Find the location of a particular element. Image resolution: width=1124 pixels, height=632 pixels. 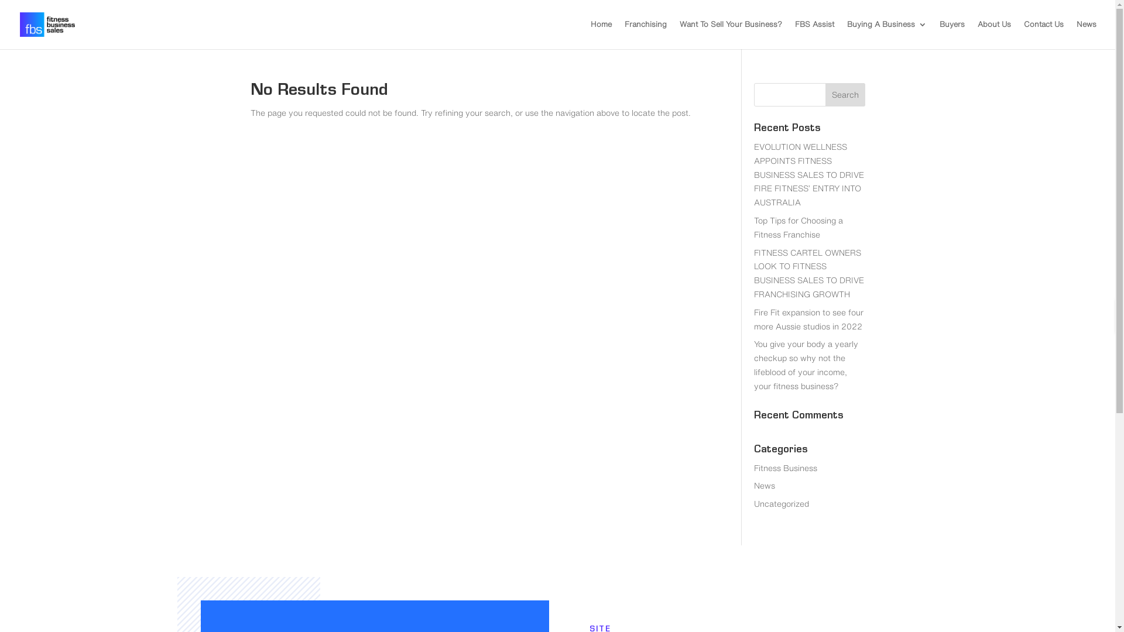

Buyers is located at coordinates (952, 35).